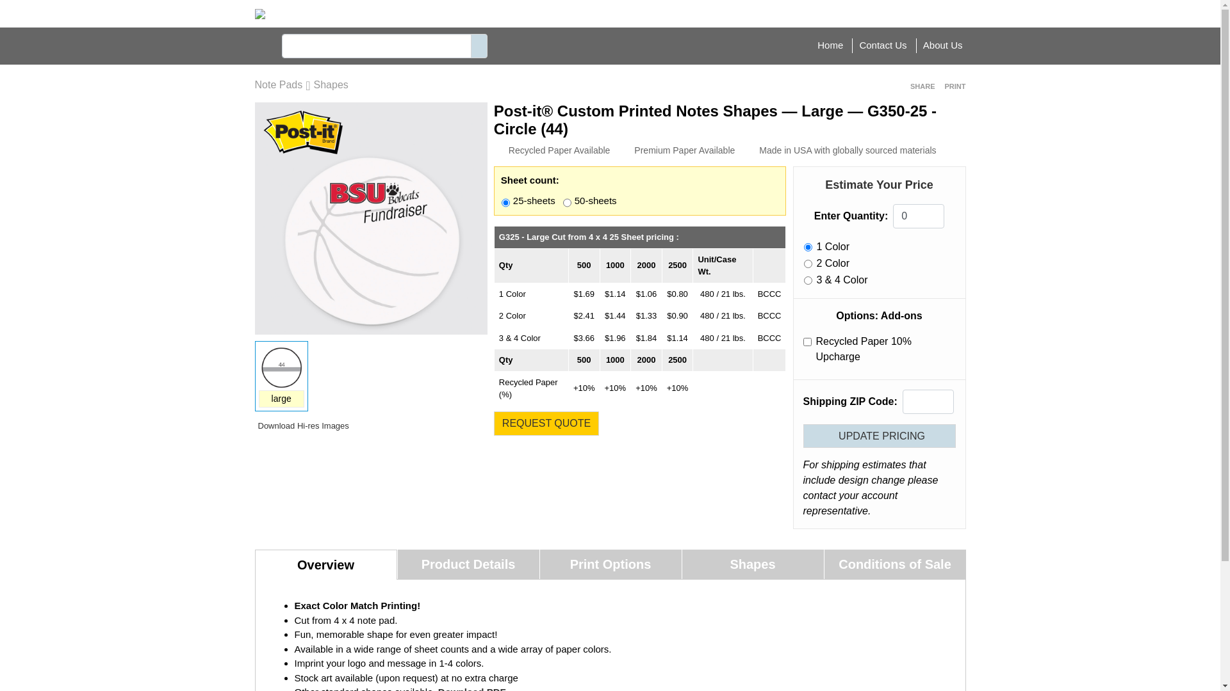  Describe the element at coordinates (752, 564) in the screenshot. I see `Shapes` at that location.